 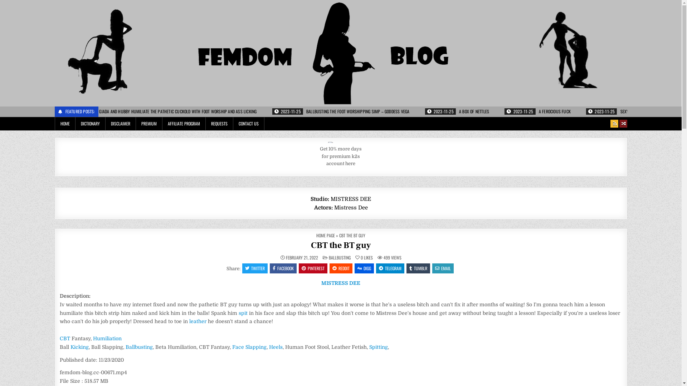 I want to click on Kicking, so click(x=79, y=347).